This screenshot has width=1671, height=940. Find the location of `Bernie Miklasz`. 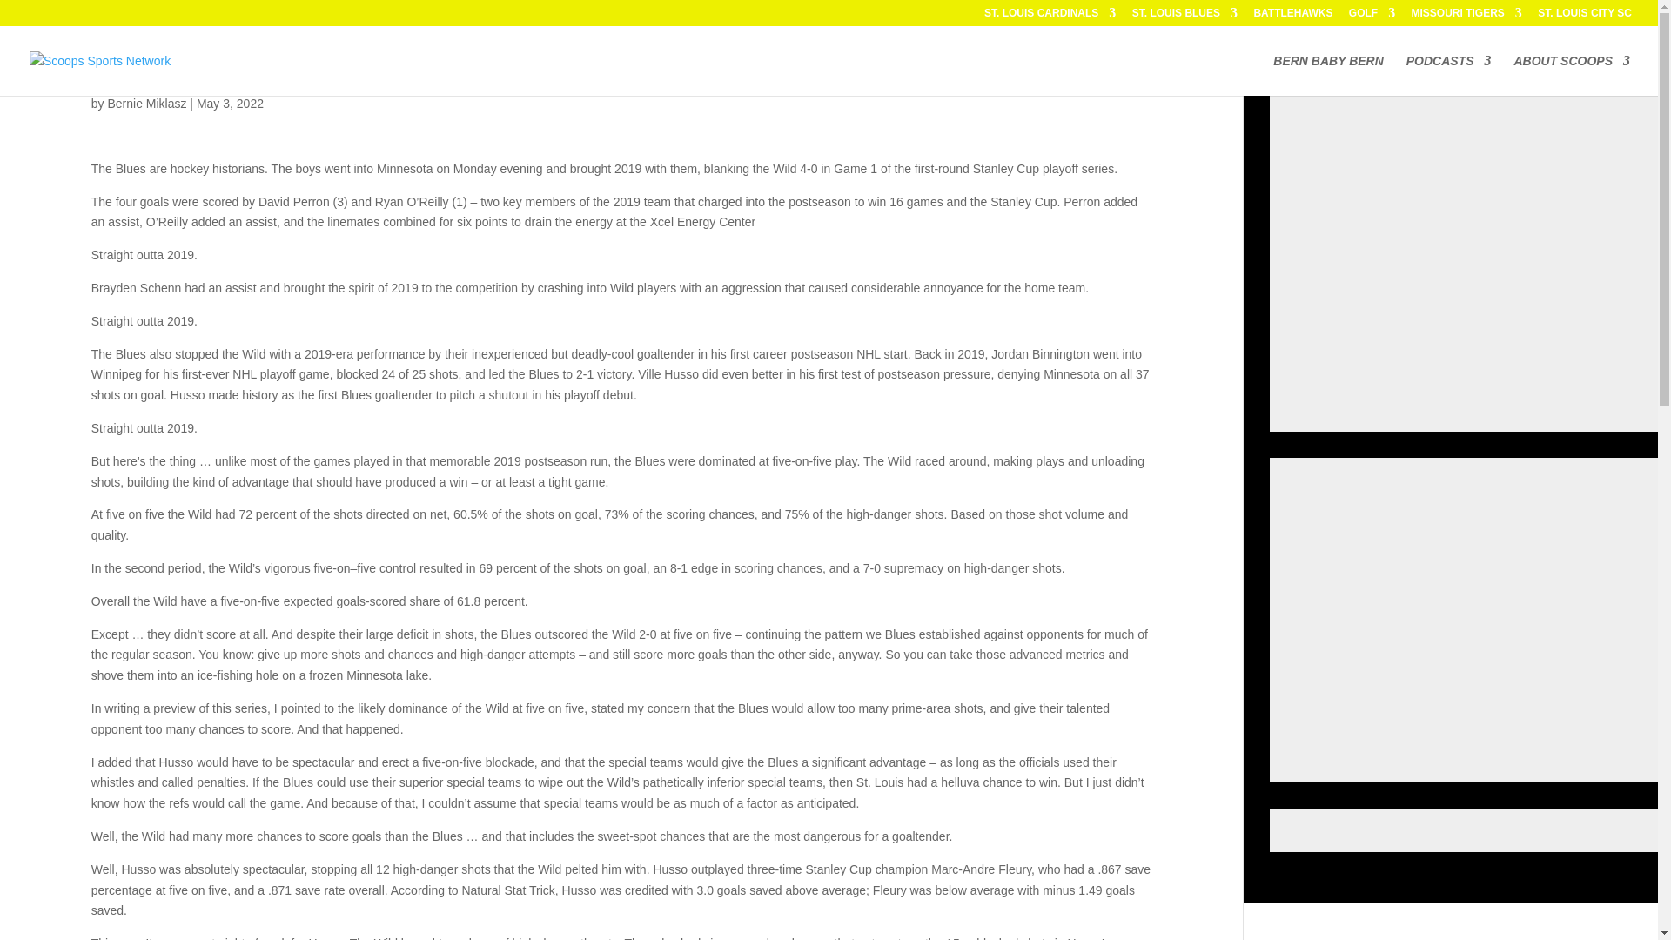

Bernie Miklasz is located at coordinates (146, 104).